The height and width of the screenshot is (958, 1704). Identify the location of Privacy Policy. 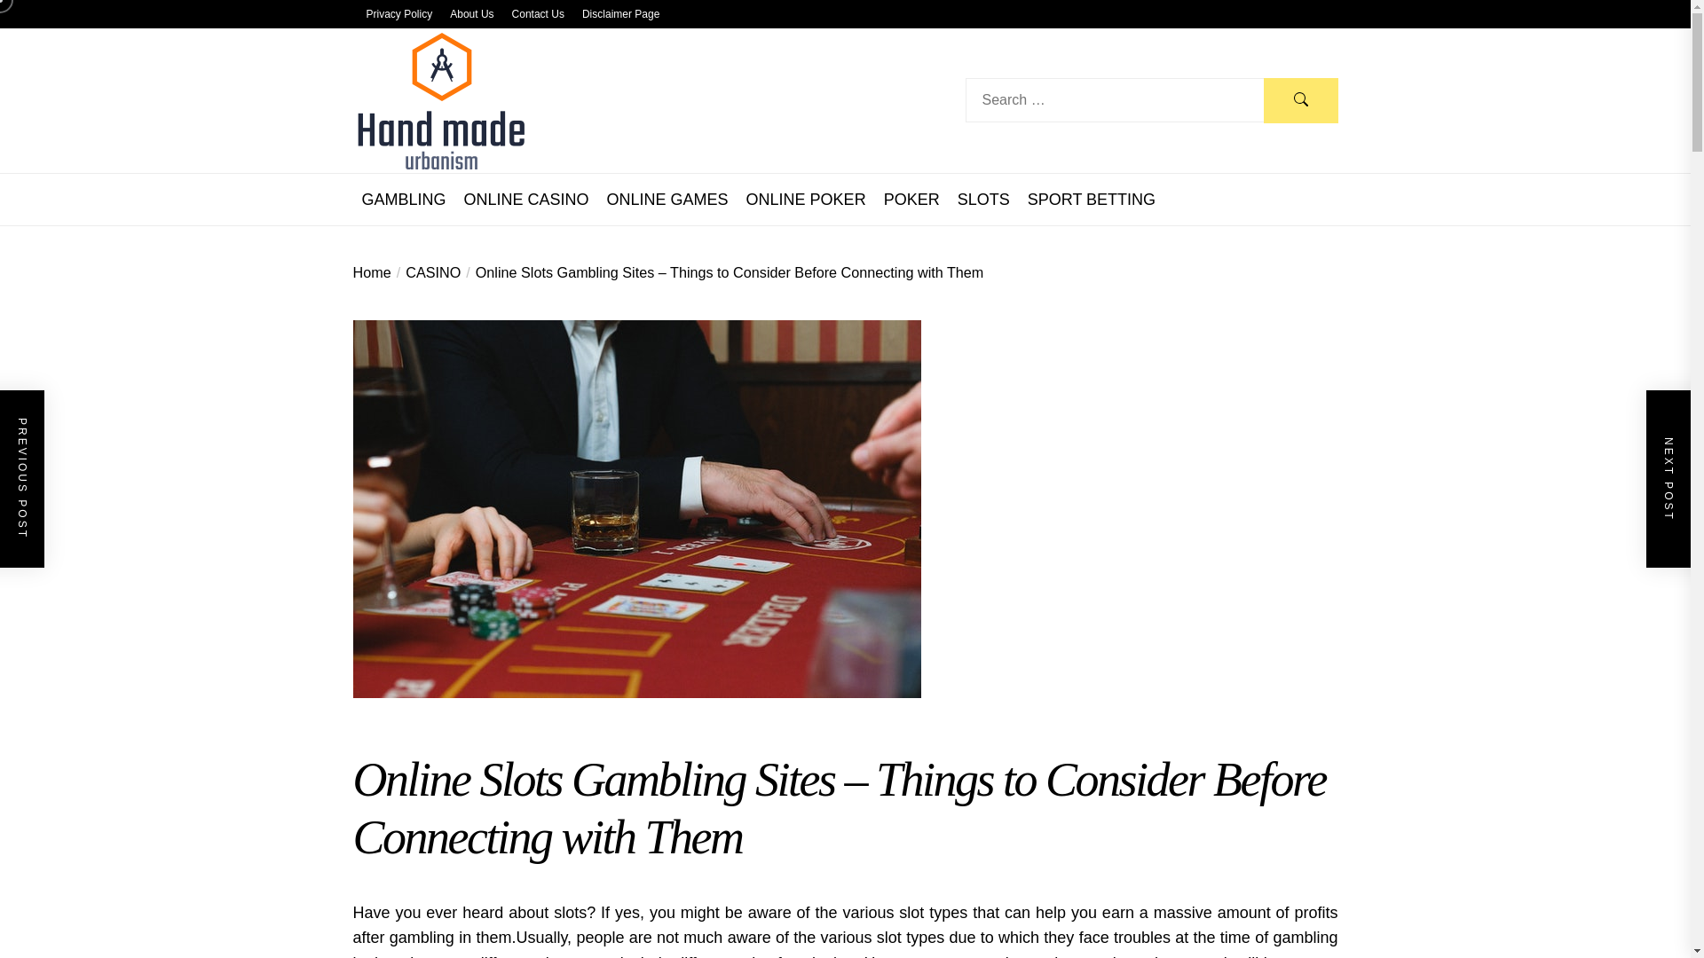
(399, 14).